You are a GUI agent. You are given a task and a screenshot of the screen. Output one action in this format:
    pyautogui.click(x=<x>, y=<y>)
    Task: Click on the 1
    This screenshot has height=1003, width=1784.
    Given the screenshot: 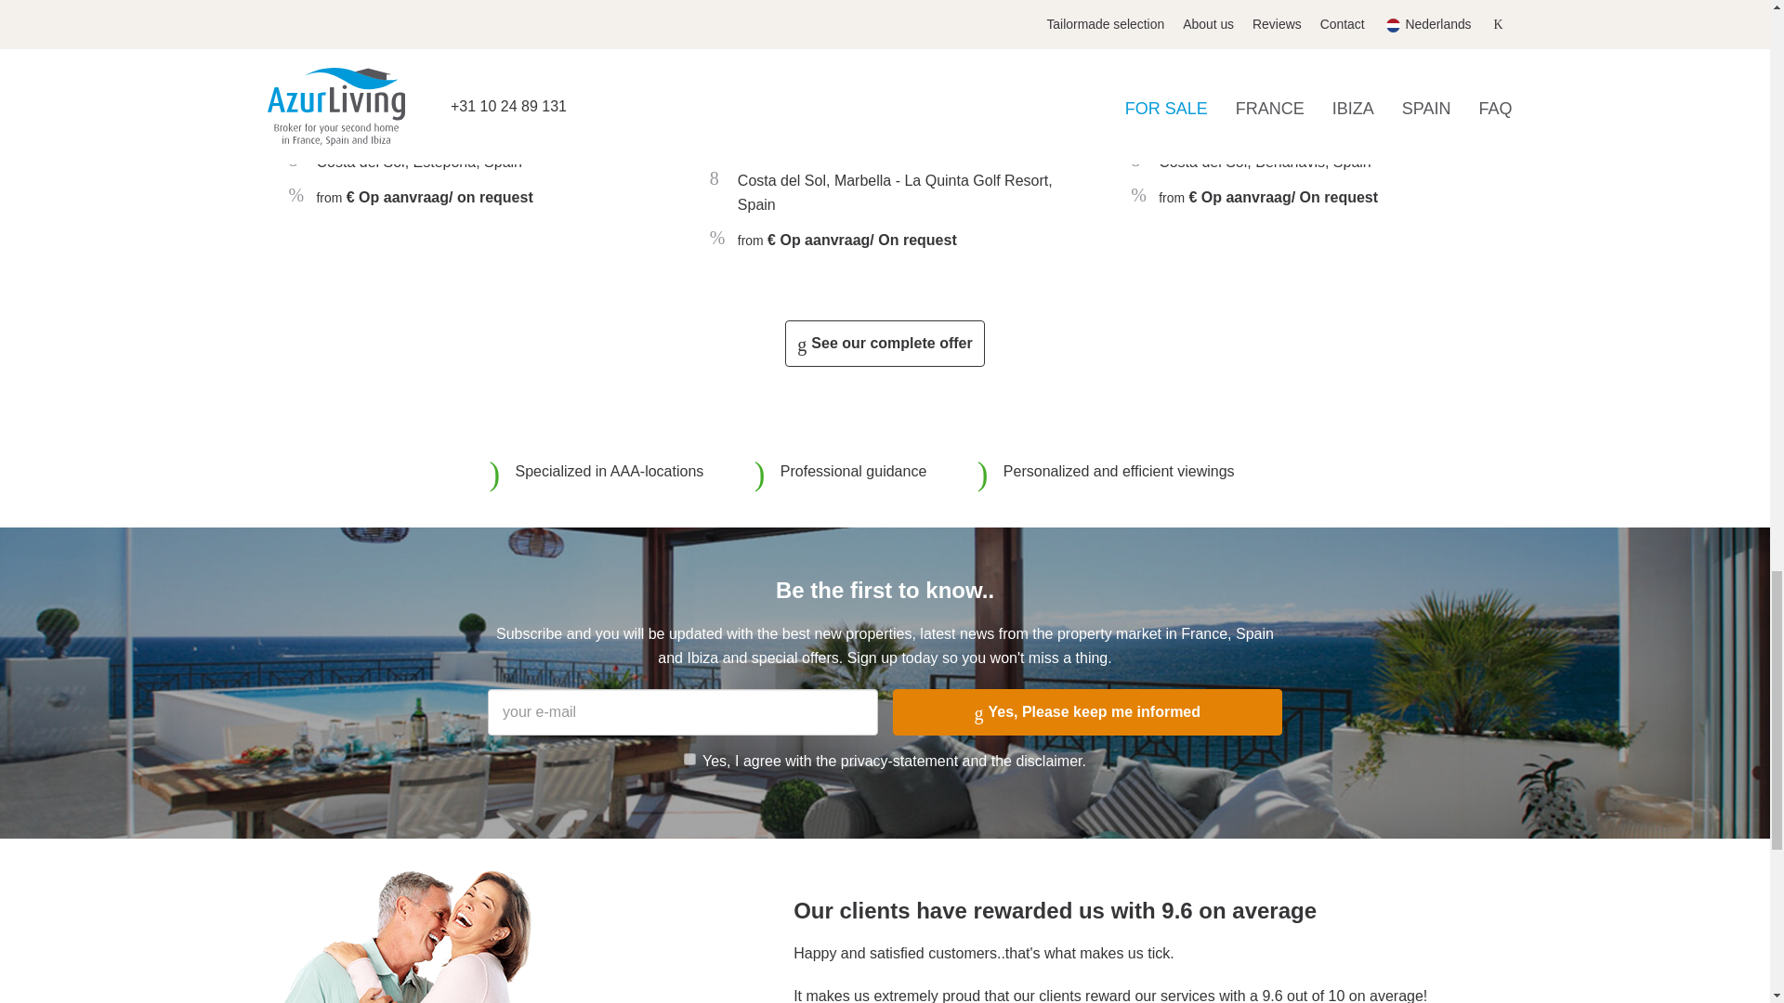 What is the action you would take?
    pyautogui.click(x=689, y=760)
    